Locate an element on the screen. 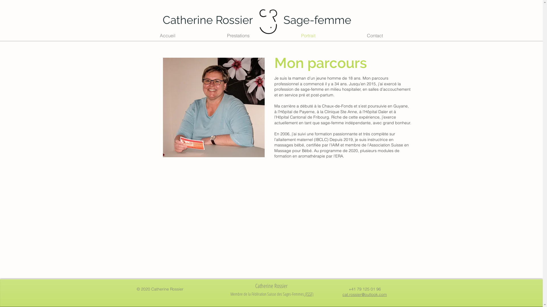  cat.rossier@outlook.com is located at coordinates (365, 294).